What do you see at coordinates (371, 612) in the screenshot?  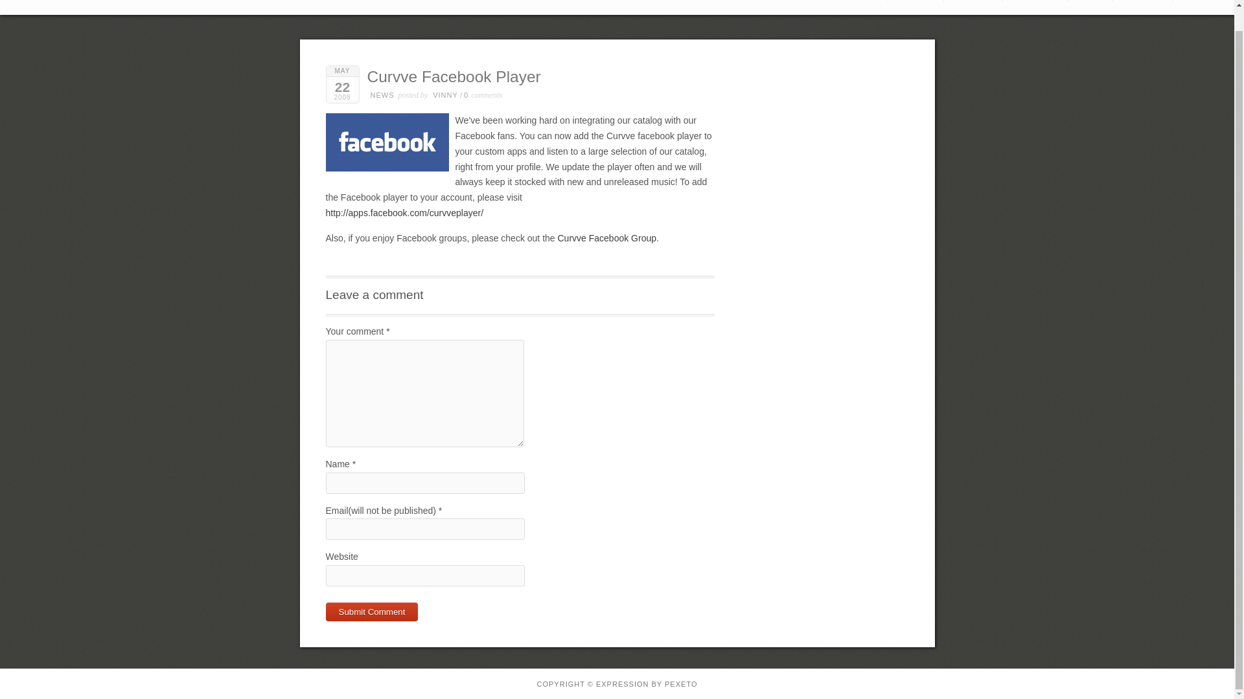 I see `Submit Comment` at bounding box center [371, 612].